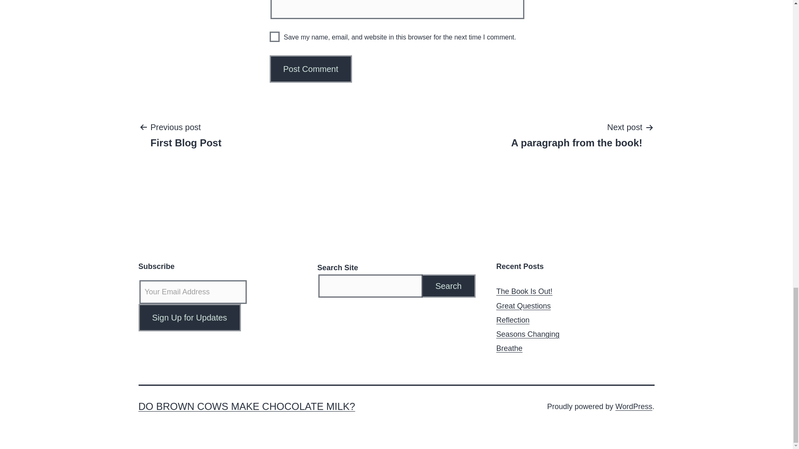  Describe the element at coordinates (576, 135) in the screenshot. I see `DO BROWN COWS MAKE CHOCOLATE MILK?` at that location.